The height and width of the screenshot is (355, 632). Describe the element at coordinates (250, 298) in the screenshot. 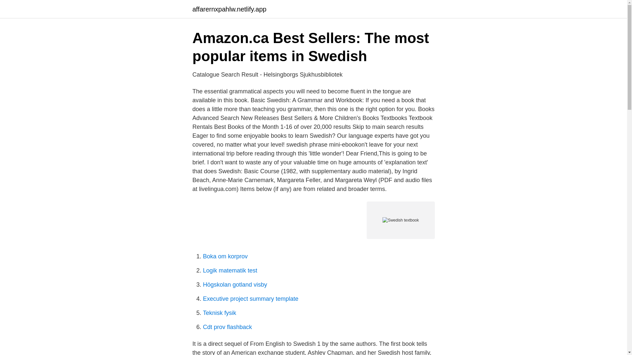

I see `Executive project summary template` at that location.